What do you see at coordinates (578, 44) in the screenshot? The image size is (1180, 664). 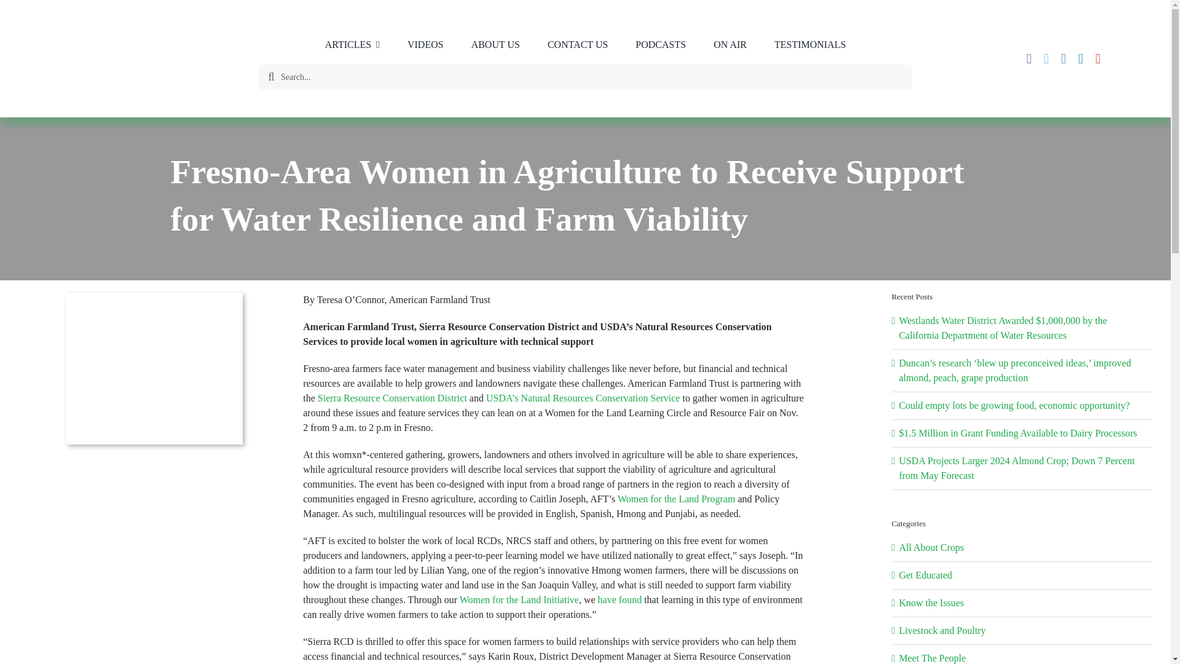 I see `CONTACT US` at bounding box center [578, 44].